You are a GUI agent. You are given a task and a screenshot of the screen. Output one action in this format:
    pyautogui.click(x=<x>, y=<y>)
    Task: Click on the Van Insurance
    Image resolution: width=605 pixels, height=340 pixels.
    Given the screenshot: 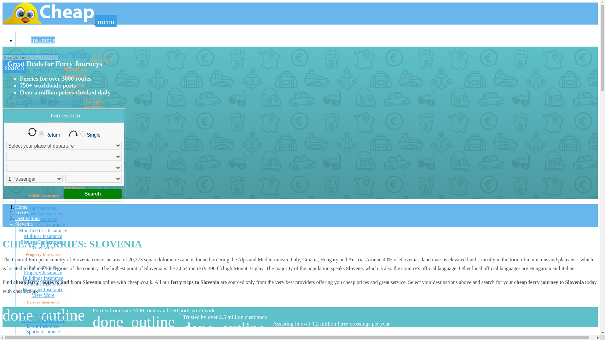 What is the action you would take?
    pyautogui.click(x=43, y=208)
    